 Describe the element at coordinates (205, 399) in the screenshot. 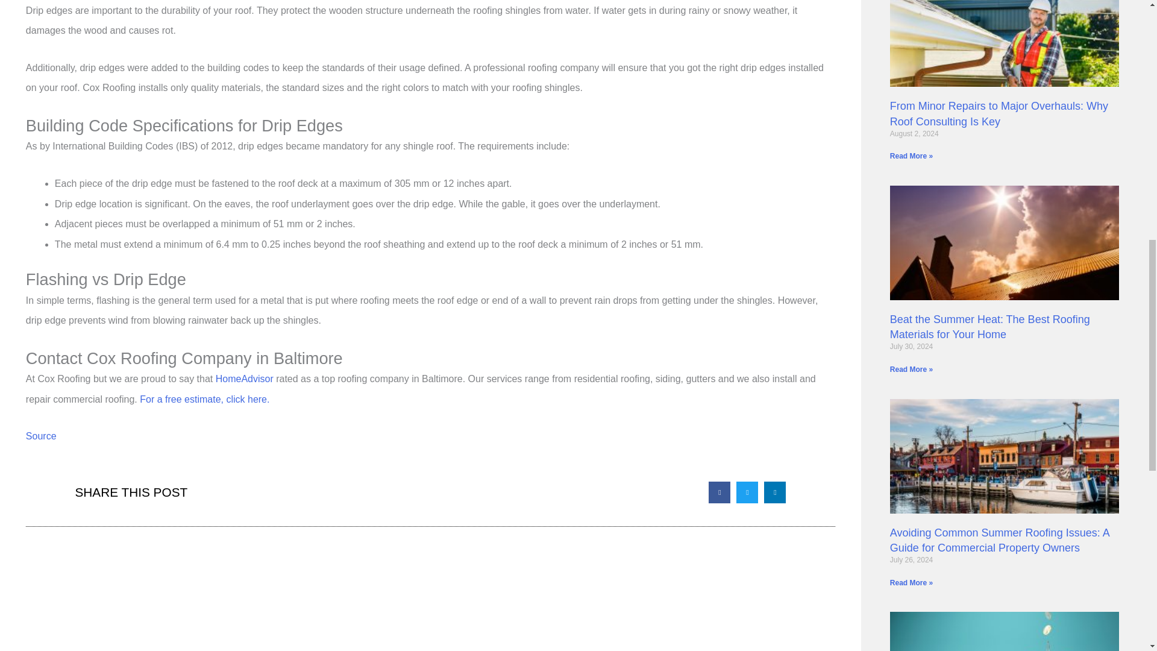

I see `For a free estimate, click here.` at that location.